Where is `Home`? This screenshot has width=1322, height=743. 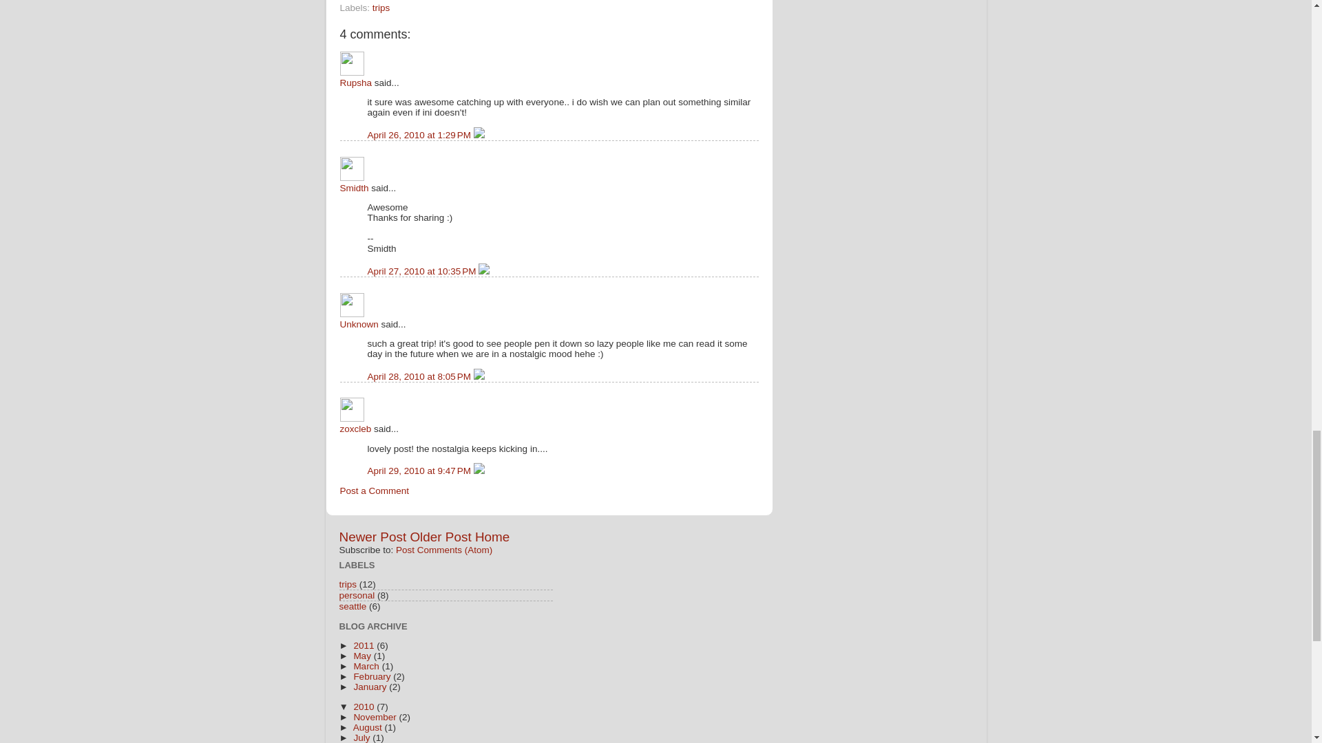
Home is located at coordinates (492, 537).